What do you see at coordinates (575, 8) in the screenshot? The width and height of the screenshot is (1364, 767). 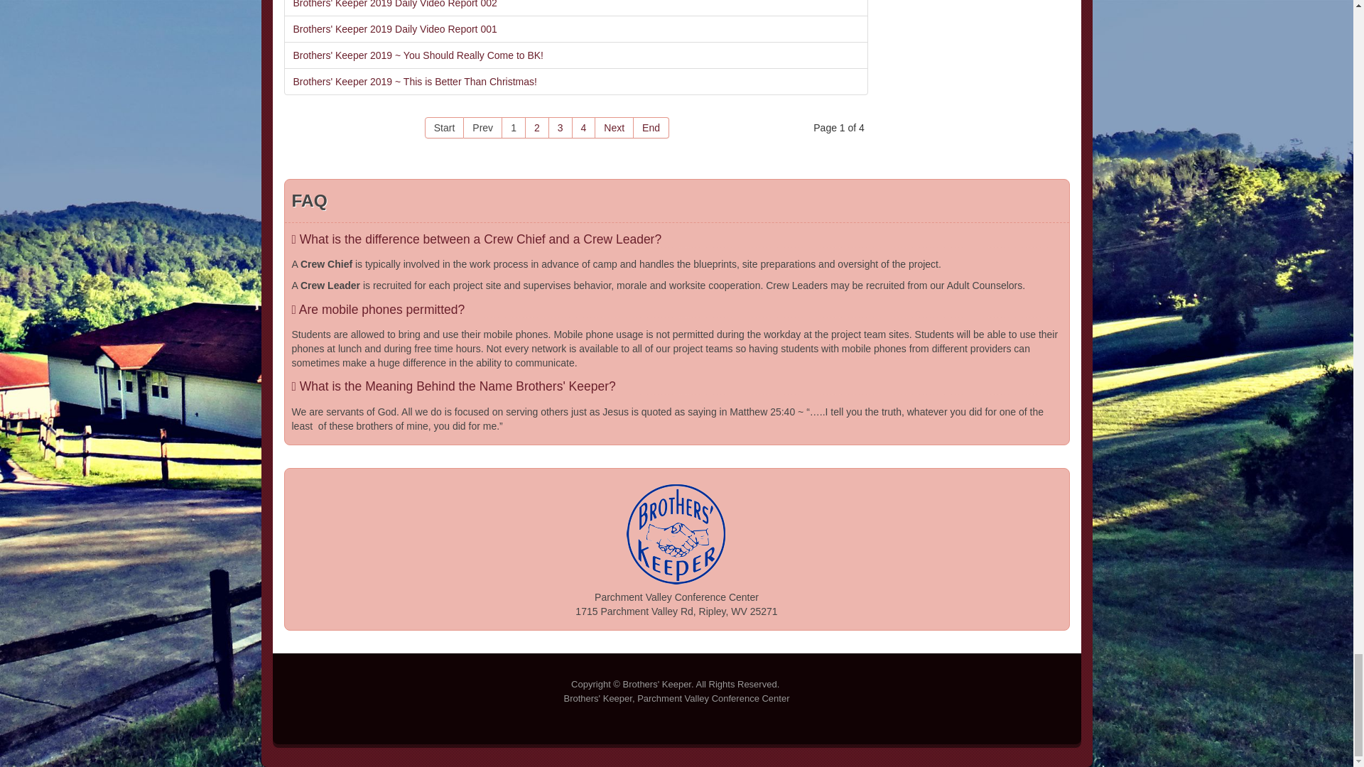 I see `Brothers' Keeper 2019 Daily Video Report 002` at bounding box center [575, 8].